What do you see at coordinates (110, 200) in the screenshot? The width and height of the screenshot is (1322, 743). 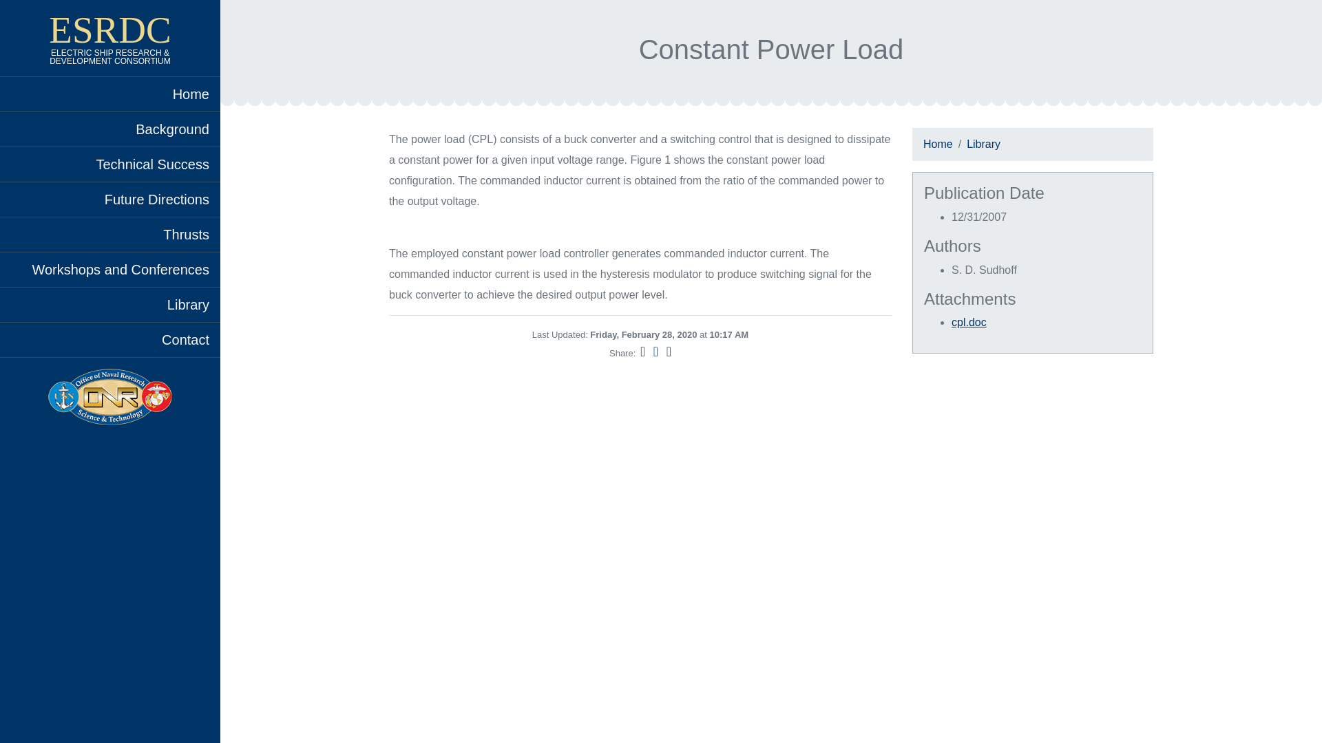 I see `Future Directions` at bounding box center [110, 200].